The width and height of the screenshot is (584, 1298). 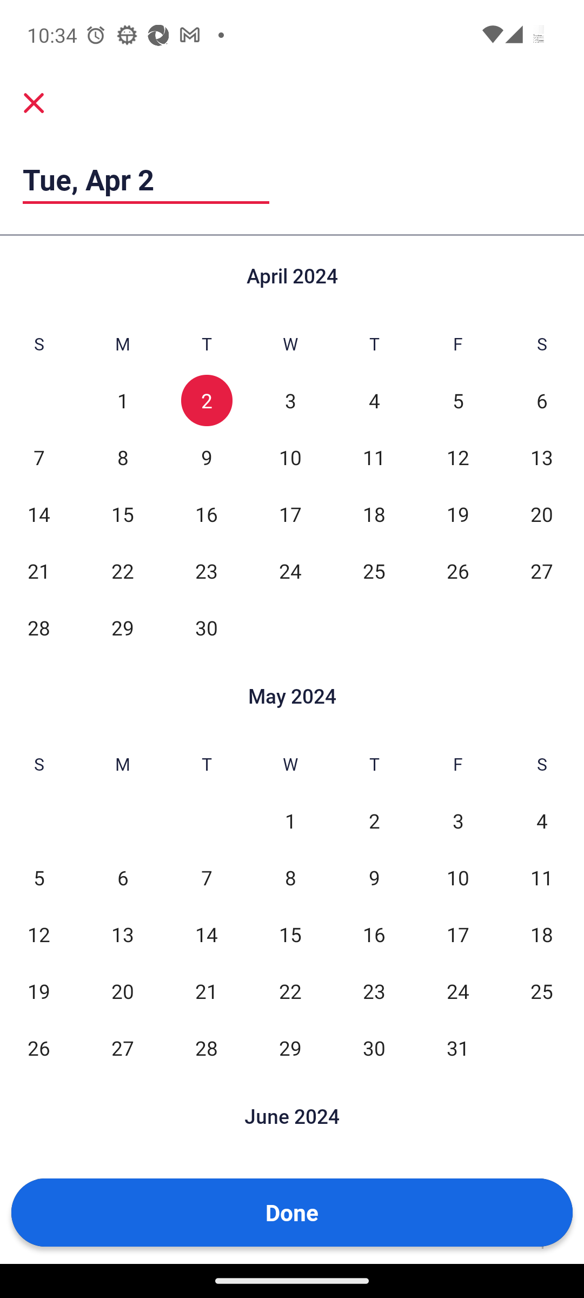 What do you see at coordinates (292, 1213) in the screenshot?
I see `Done Button Done` at bounding box center [292, 1213].